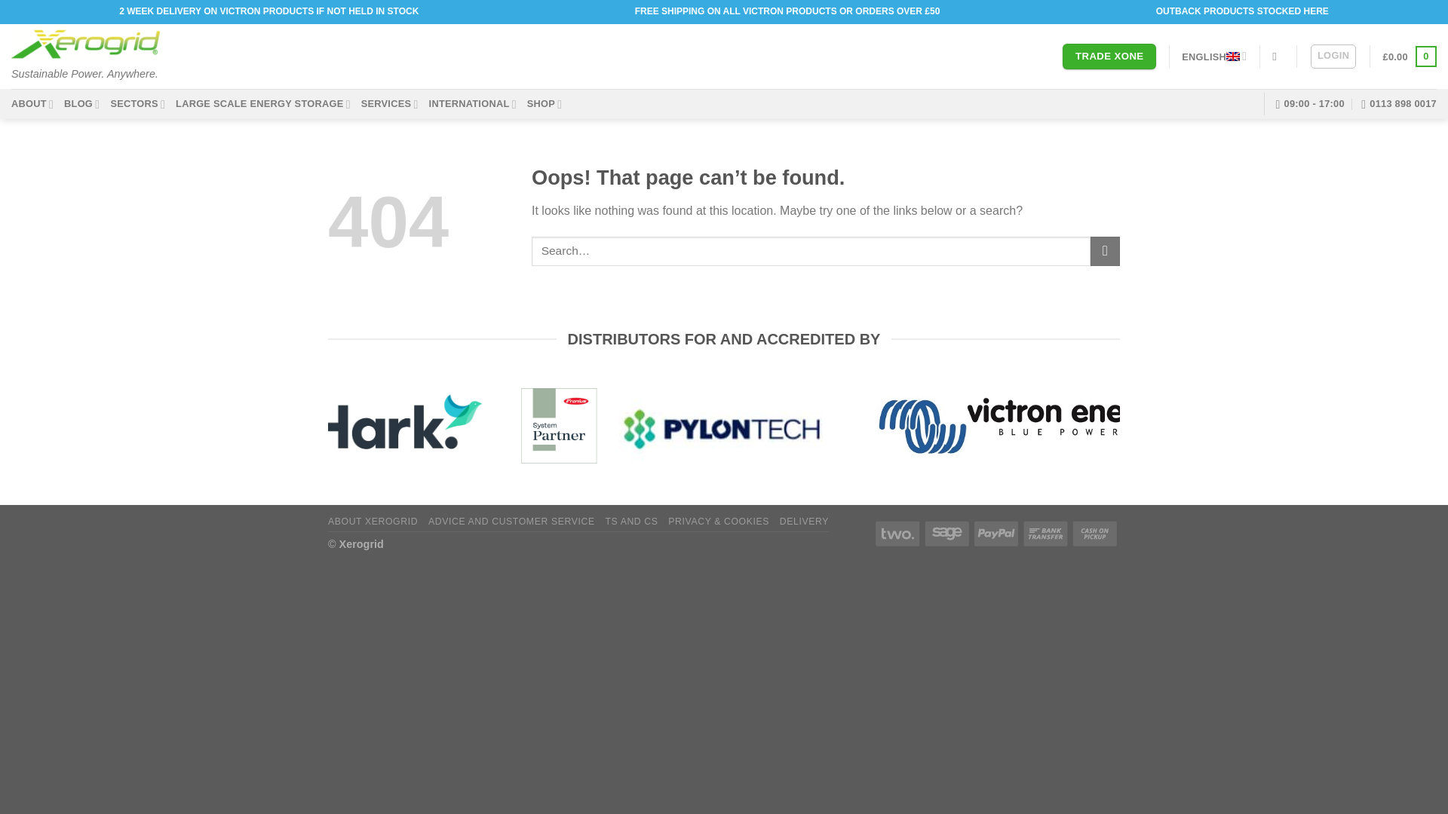 The width and height of the screenshot is (1448, 814). Describe the element at coordinates (81, 104) in the screenshot. I see `BLOG` at that location.